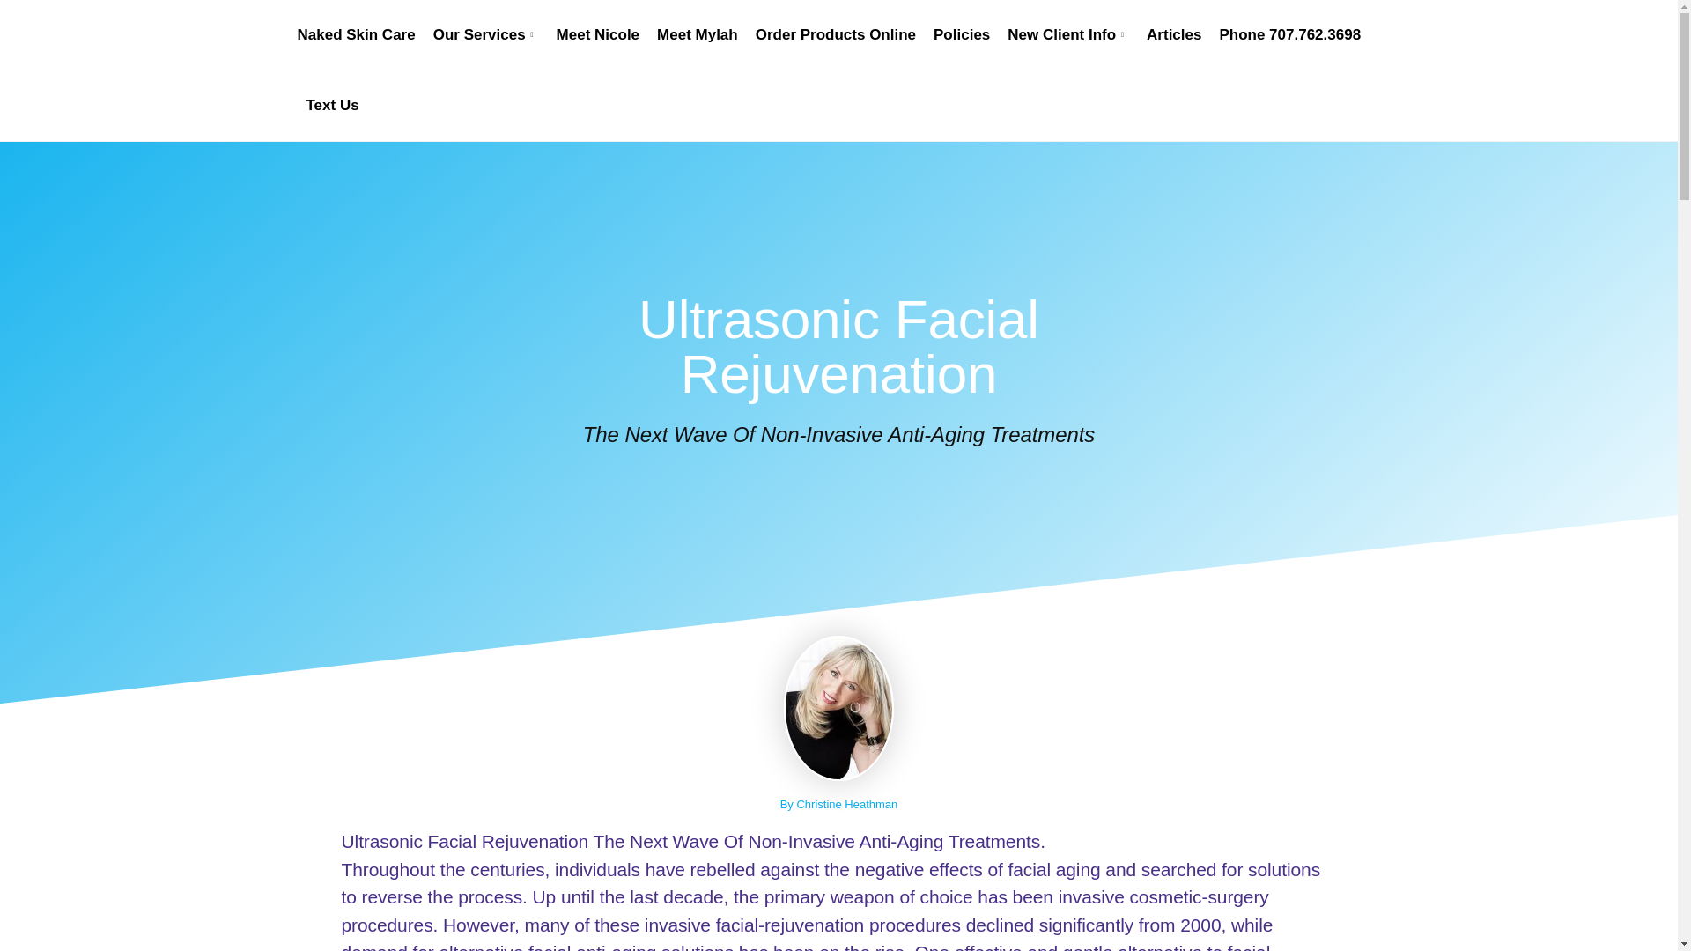 The image size is (1691, 951). Describe the element at coordinates (1174, 35) in the screenshot. I see `Articles` at that location.